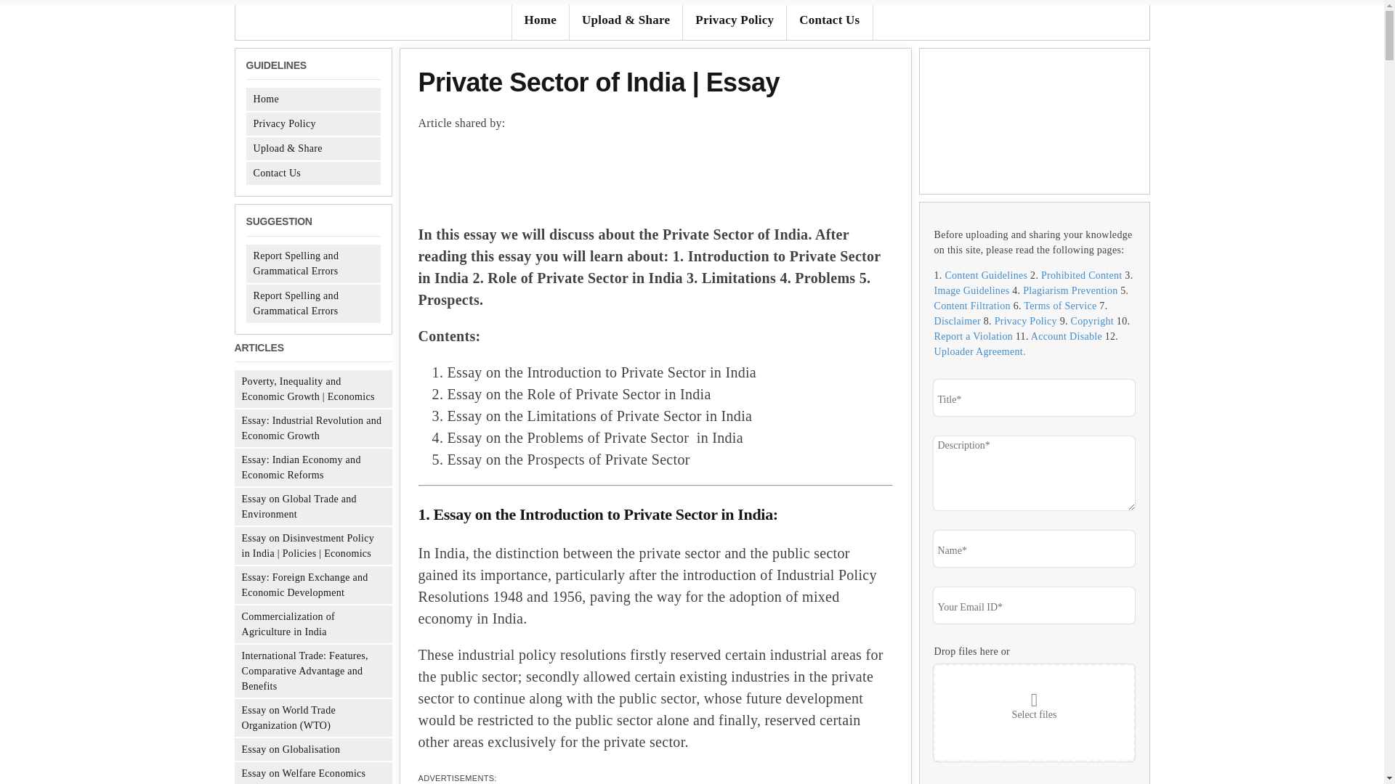  I want to click on Contact Us, so click(276, 173).